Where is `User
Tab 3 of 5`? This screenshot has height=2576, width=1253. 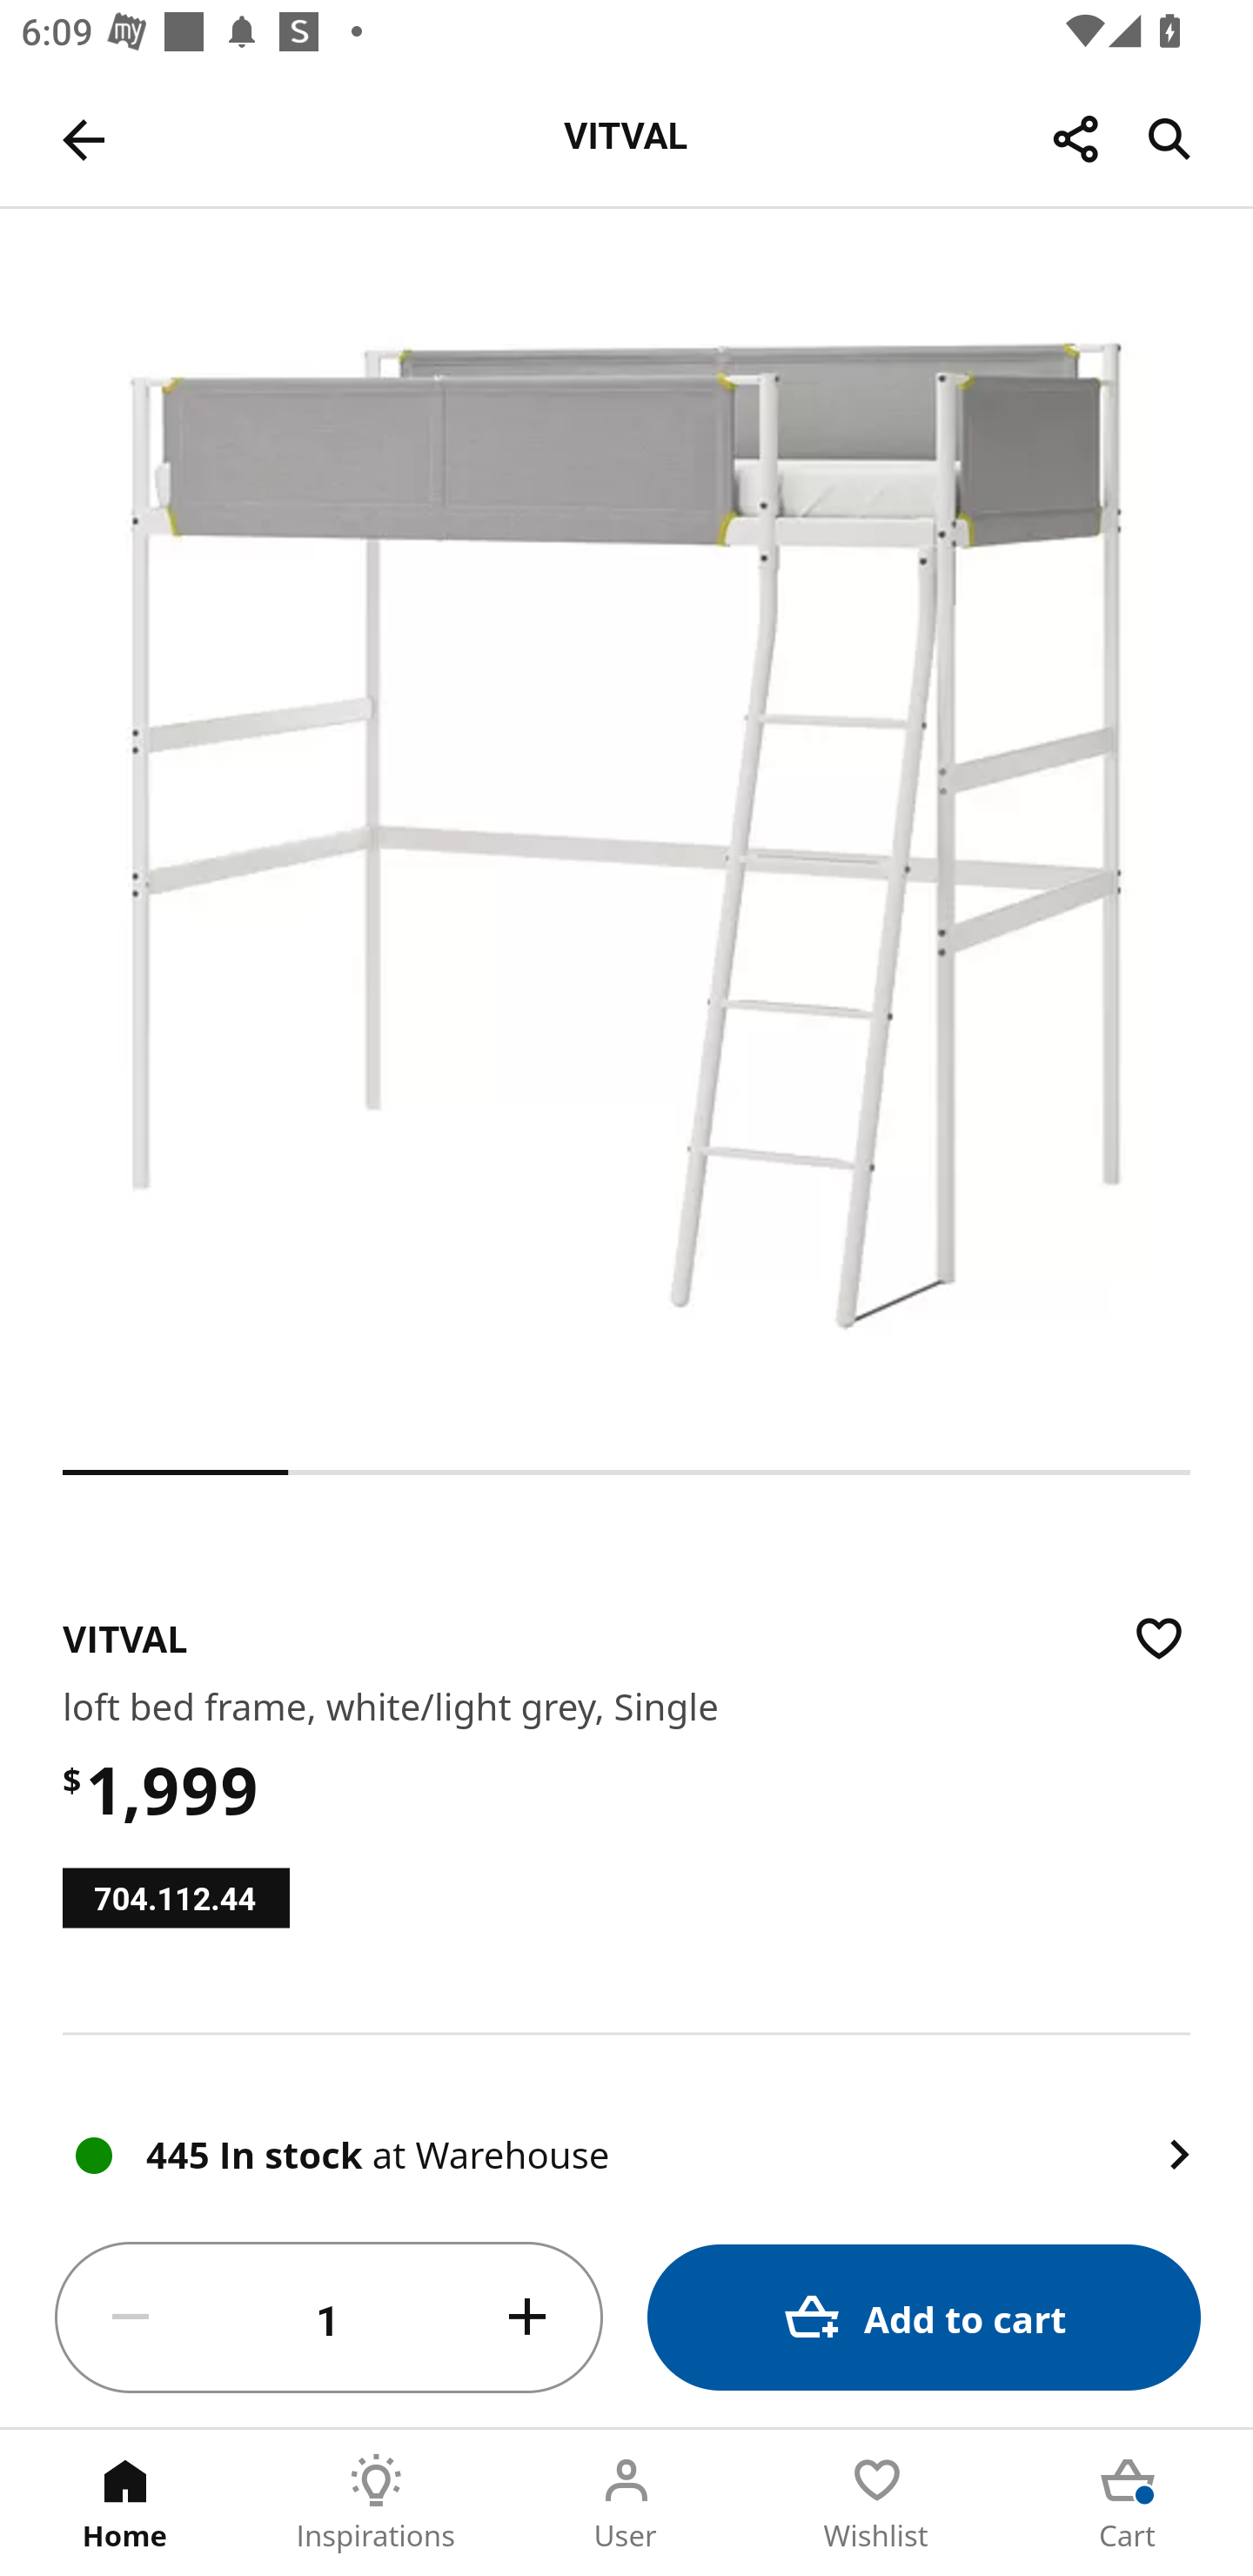
User
Tab 3 of 5 is located at coordinates (626, 2503).